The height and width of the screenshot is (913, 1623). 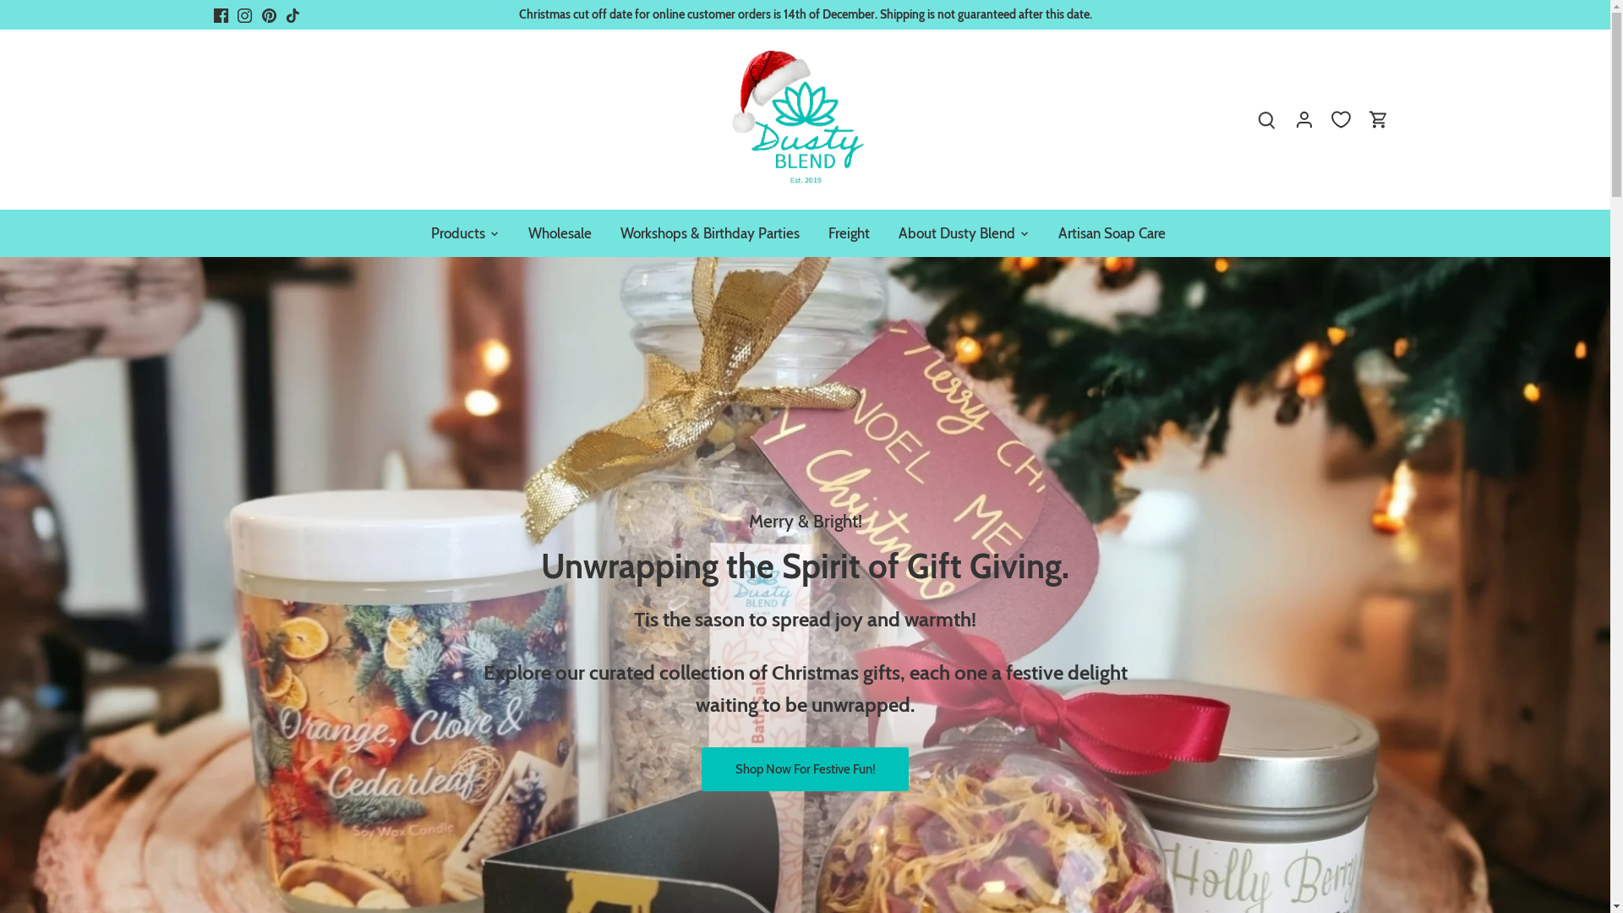 I want to click on Go to cart, so click(x=1379, y=120).